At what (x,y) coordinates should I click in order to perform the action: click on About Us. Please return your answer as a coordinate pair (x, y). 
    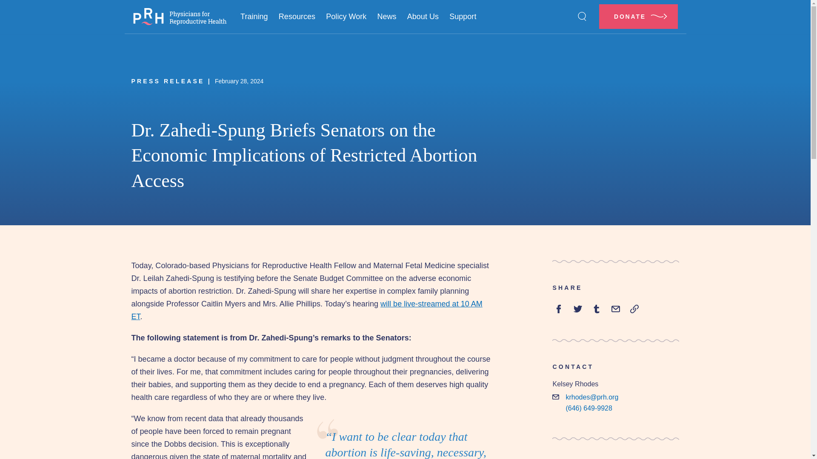
    Looking at the image, I should click on (423, 17).